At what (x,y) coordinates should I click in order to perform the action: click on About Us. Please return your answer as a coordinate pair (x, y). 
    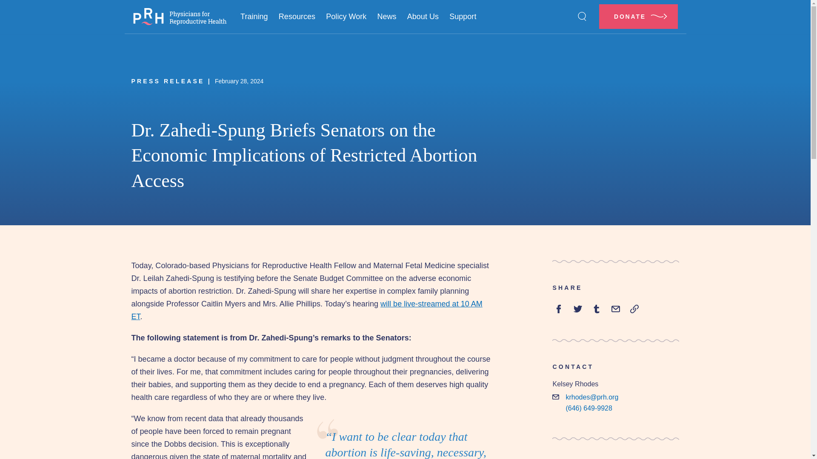
    Looking at the image, I should click on (423, 17).